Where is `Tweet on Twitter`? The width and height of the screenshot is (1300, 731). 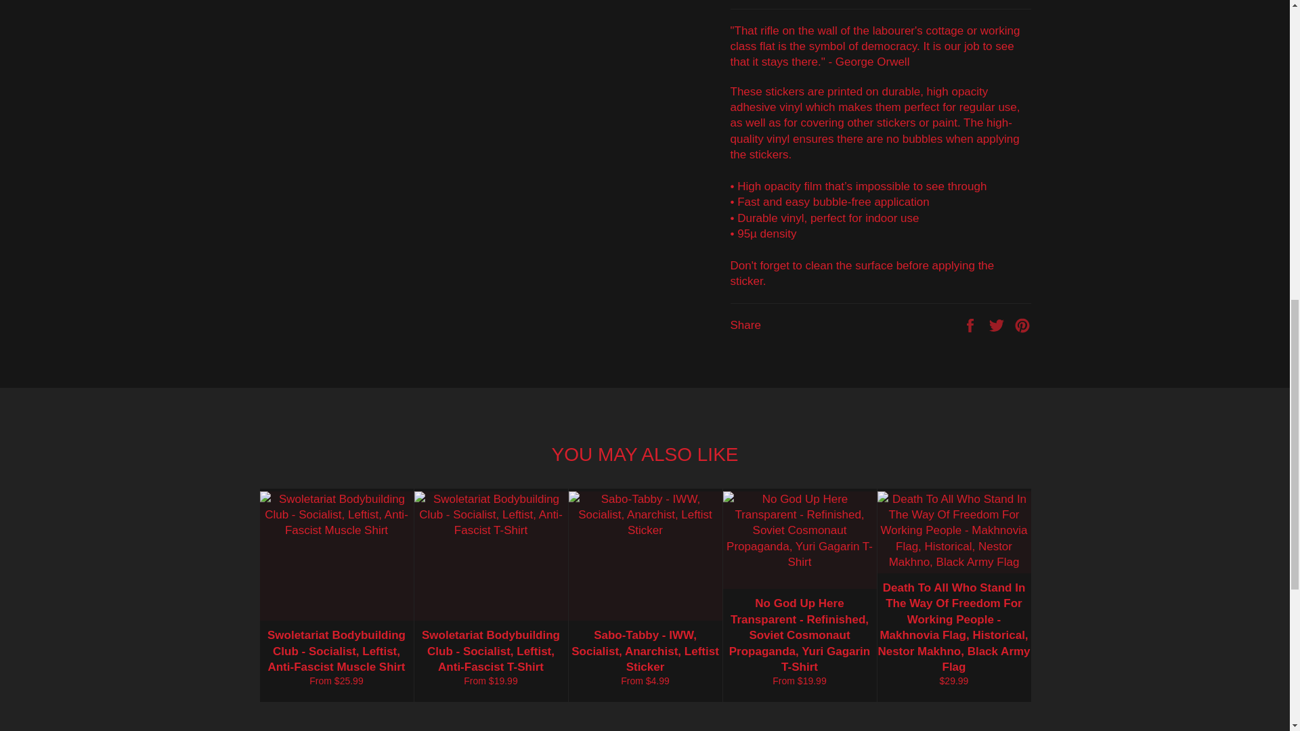 Tweet on Twitter is located at coordinates (998, 325).